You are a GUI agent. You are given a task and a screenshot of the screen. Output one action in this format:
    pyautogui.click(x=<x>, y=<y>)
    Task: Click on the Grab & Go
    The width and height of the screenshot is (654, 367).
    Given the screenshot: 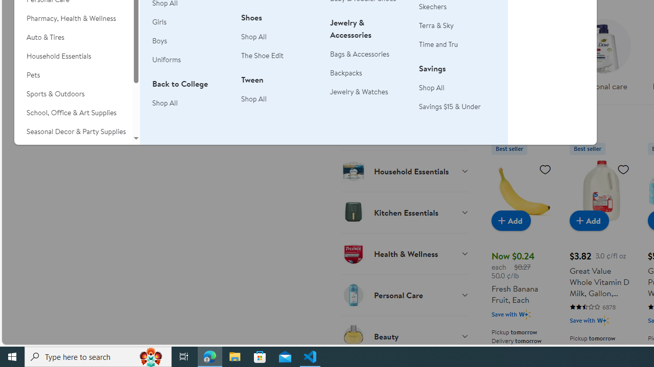 What is the action you would take?
    pyautogui.click(x=405, y=129)
    